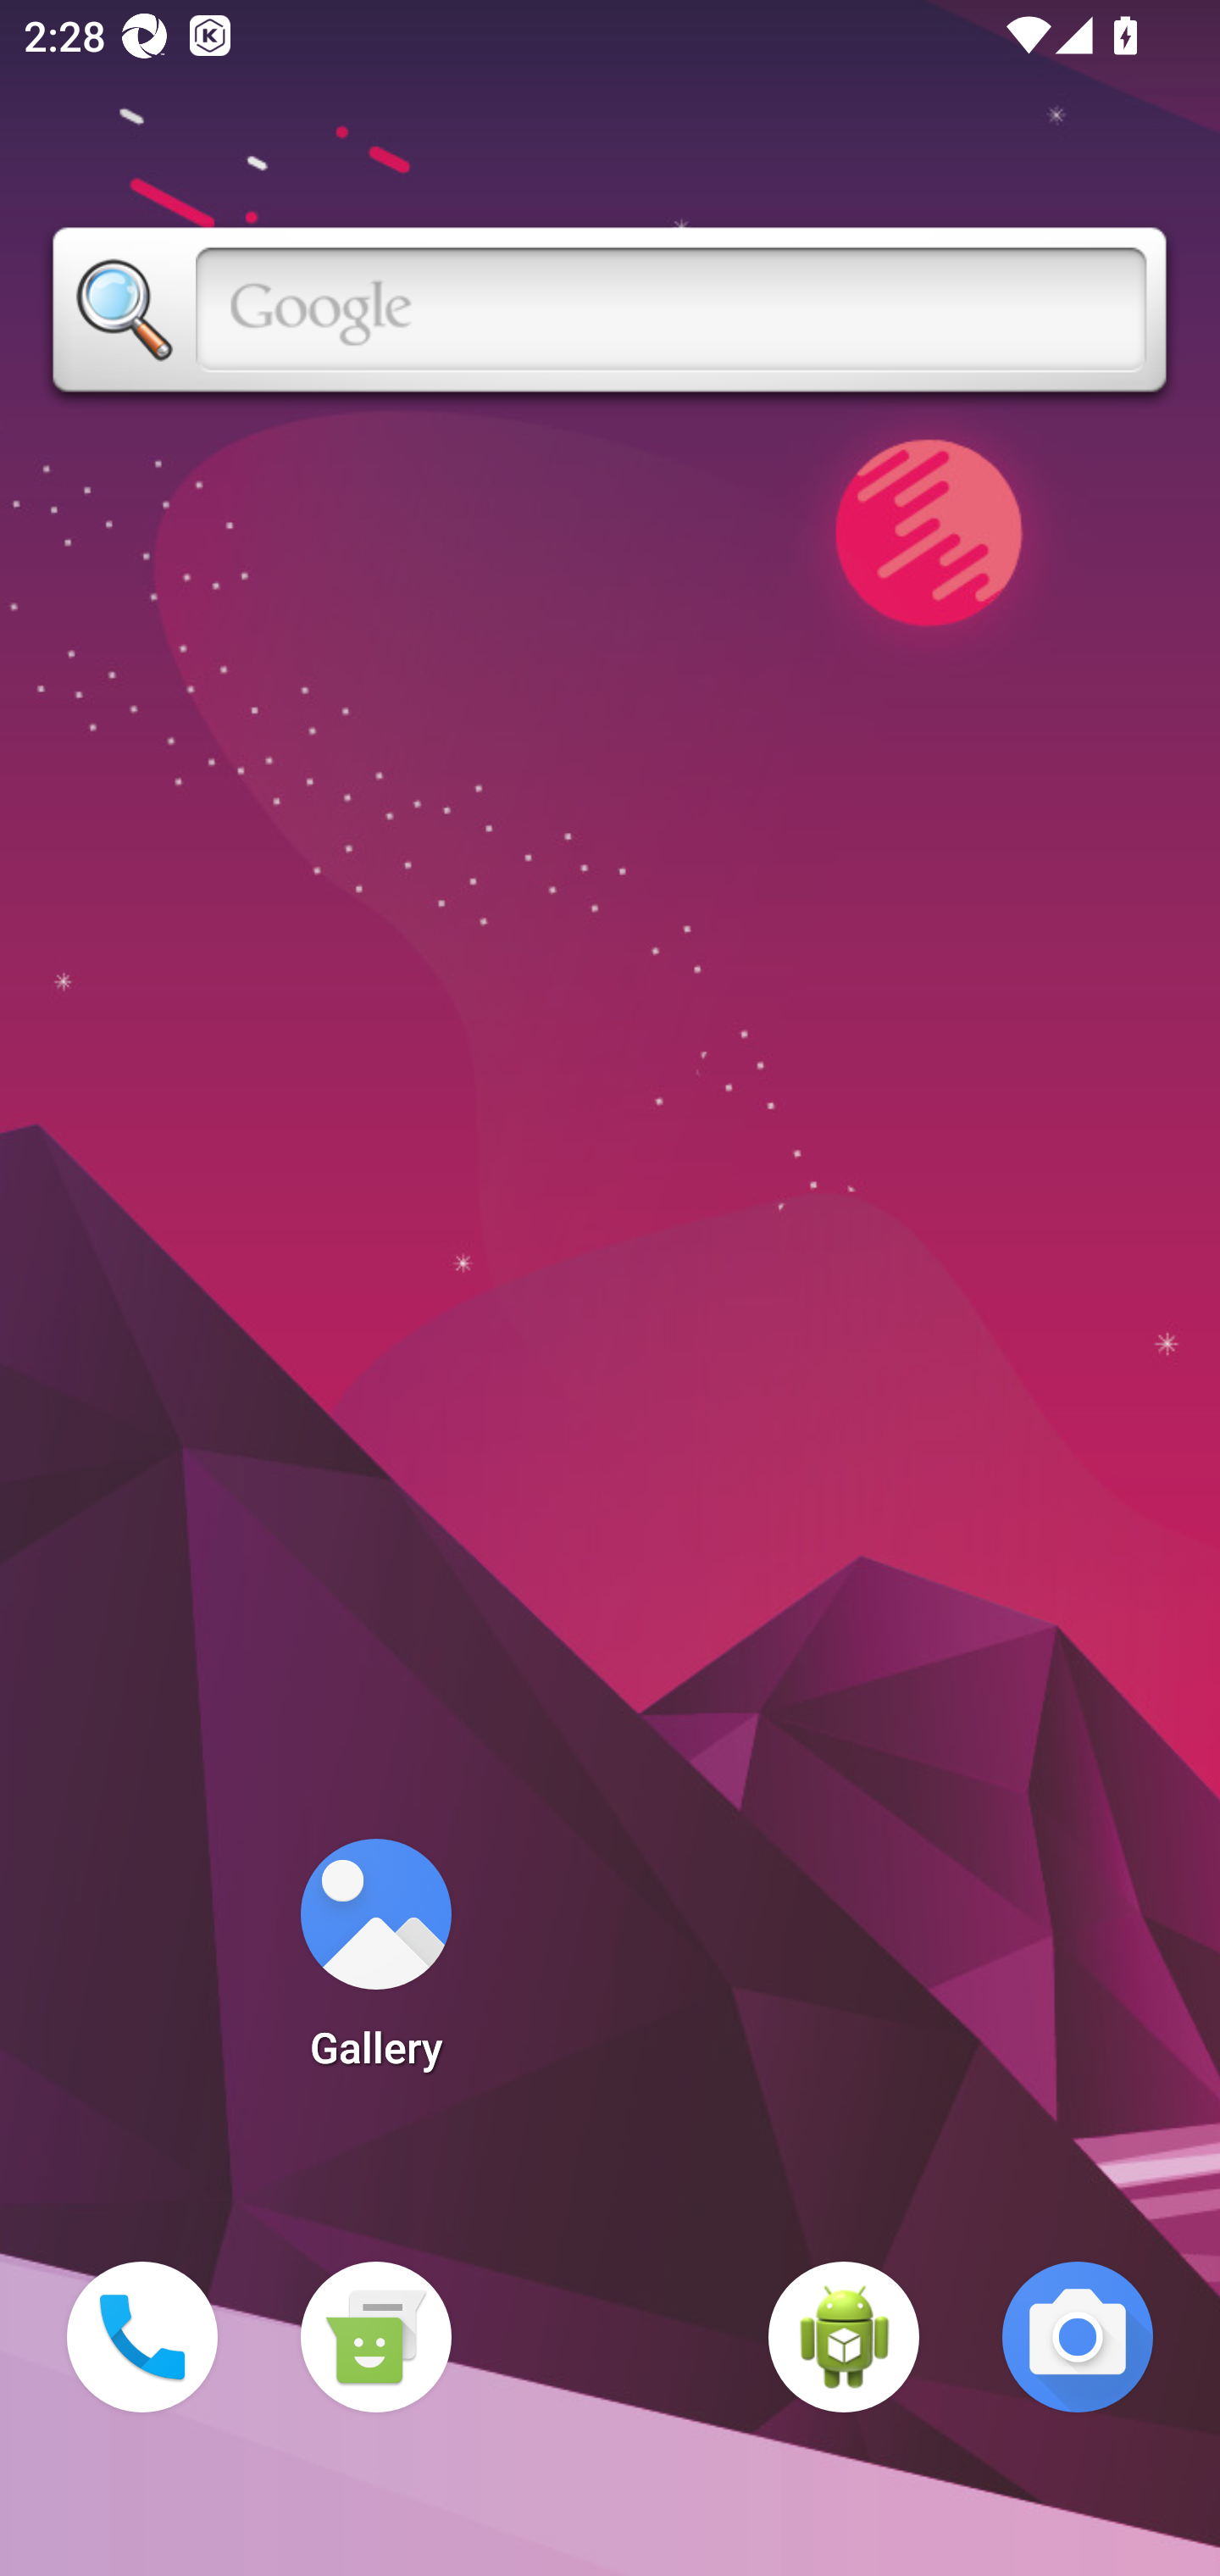  What do you see at coordinates (142, 2337) in the screenshot?
I see `Phone` at bounding box center [142, 2337].